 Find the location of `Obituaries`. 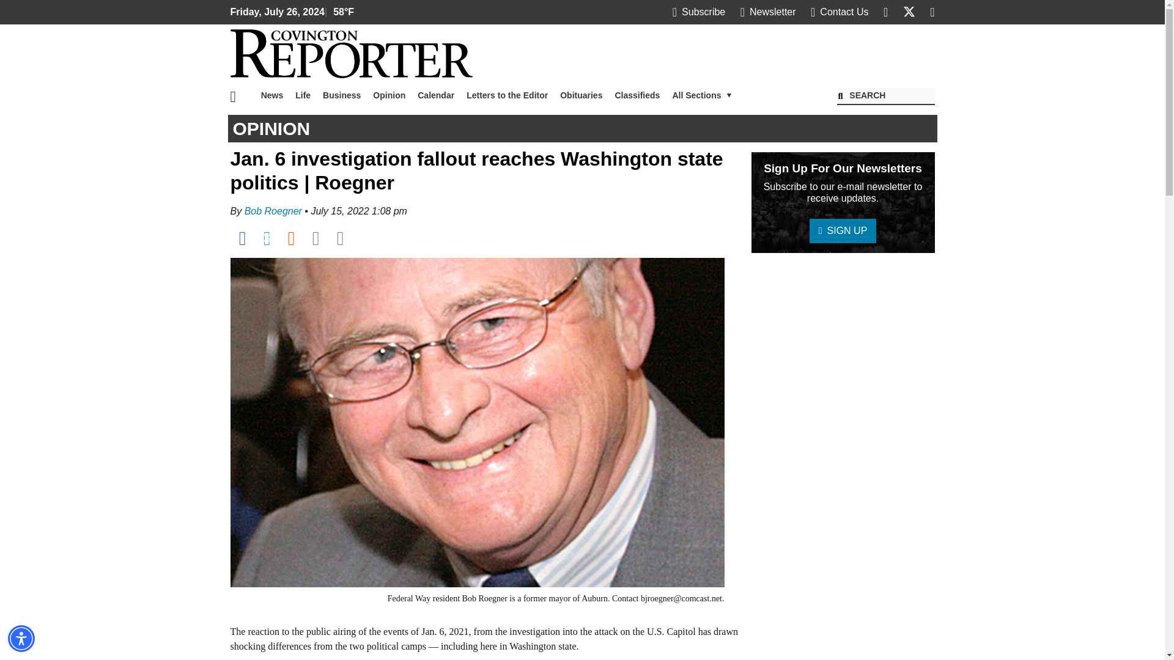

Obituaries is located at coordinates (581, 95).